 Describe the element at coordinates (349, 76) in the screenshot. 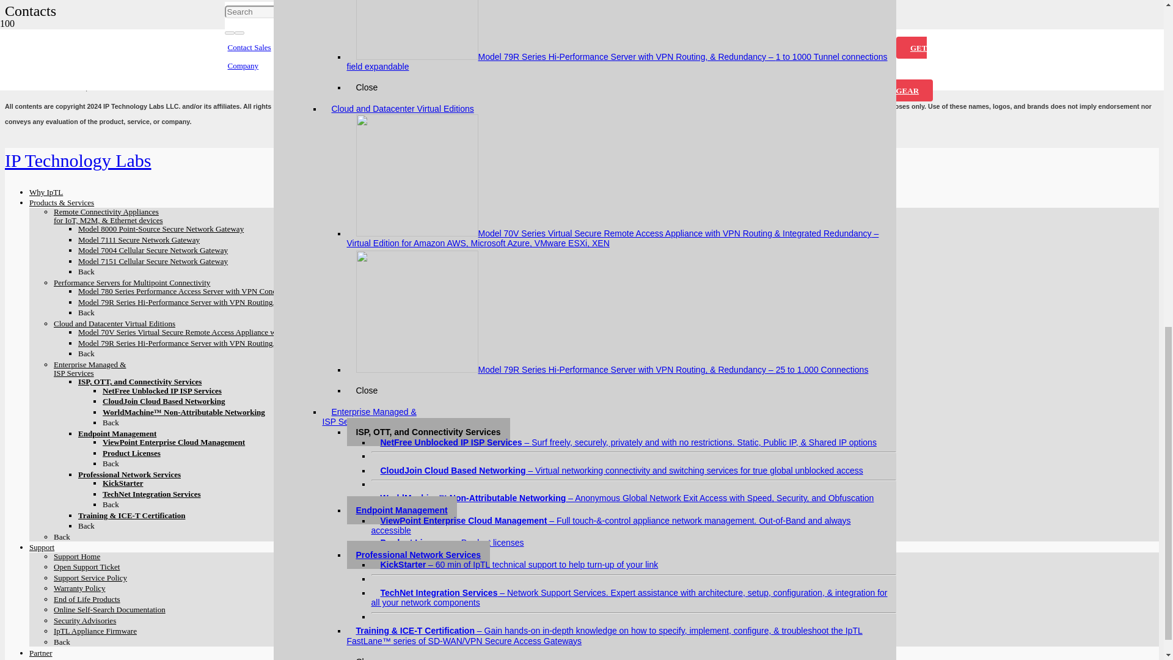

I see `Support Service Policy` at that location.